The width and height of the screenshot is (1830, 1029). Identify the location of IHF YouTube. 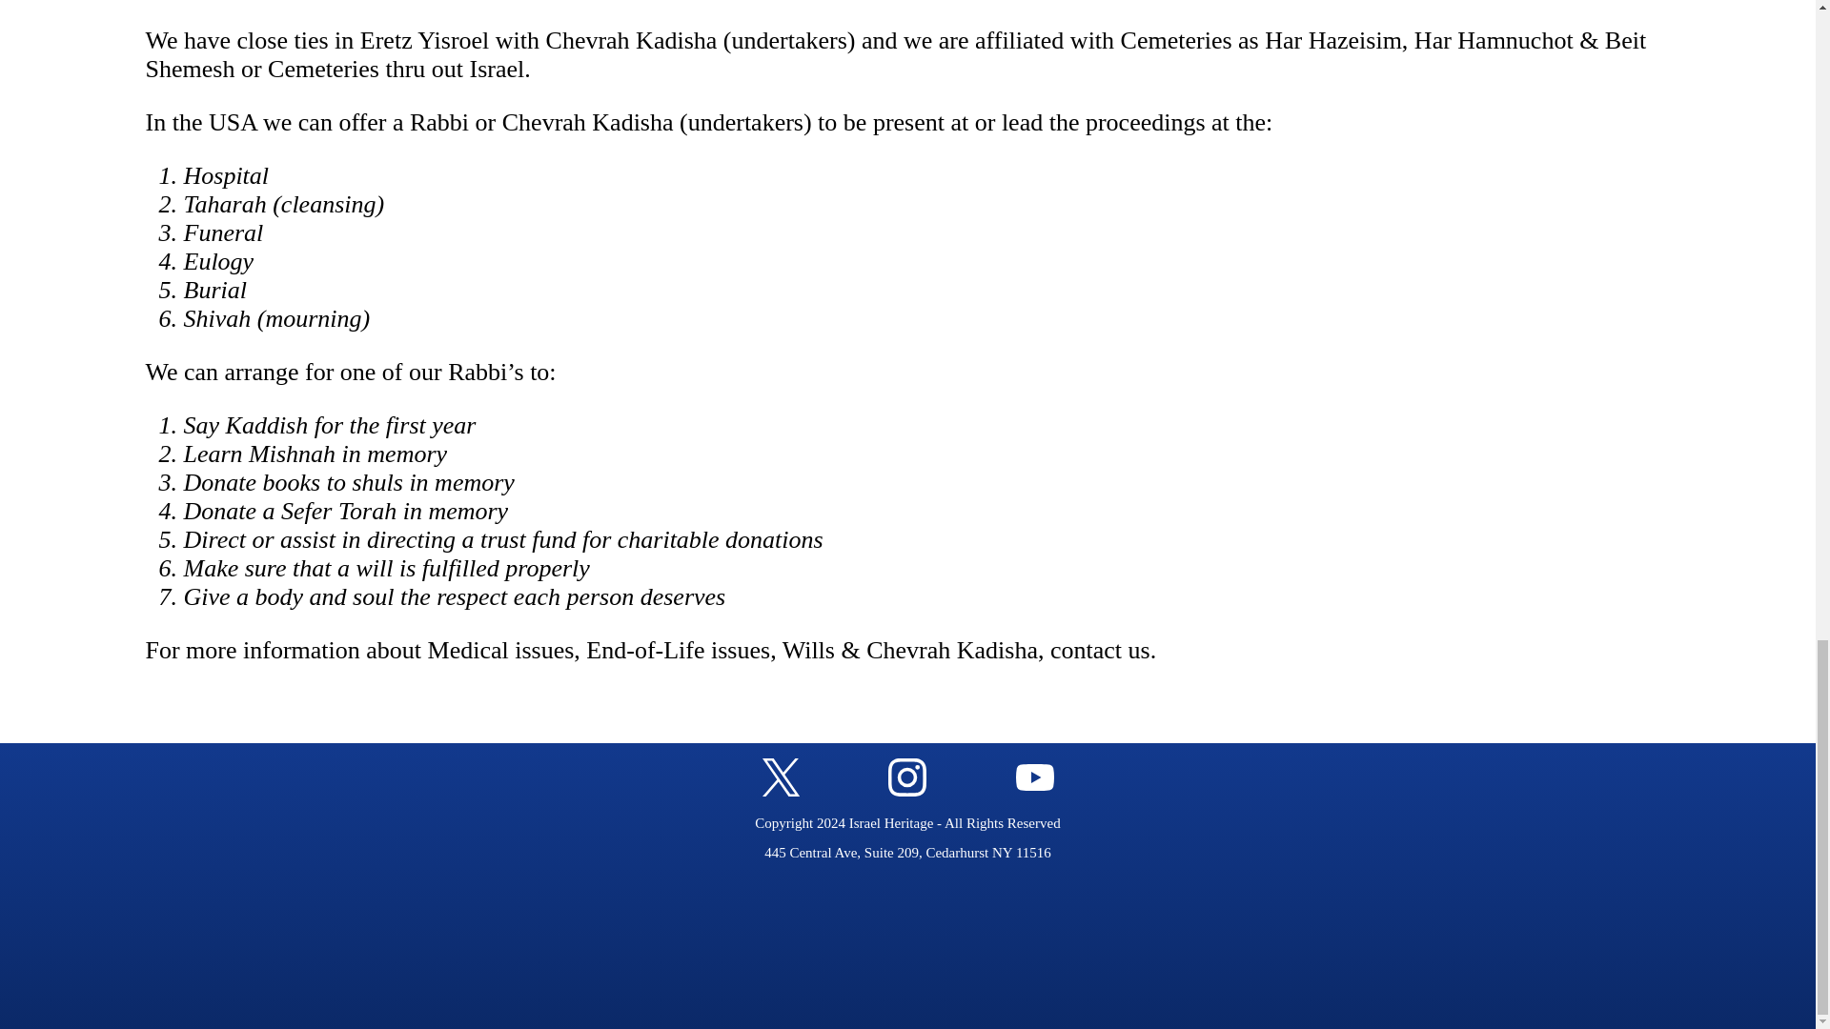
(1034, 791).